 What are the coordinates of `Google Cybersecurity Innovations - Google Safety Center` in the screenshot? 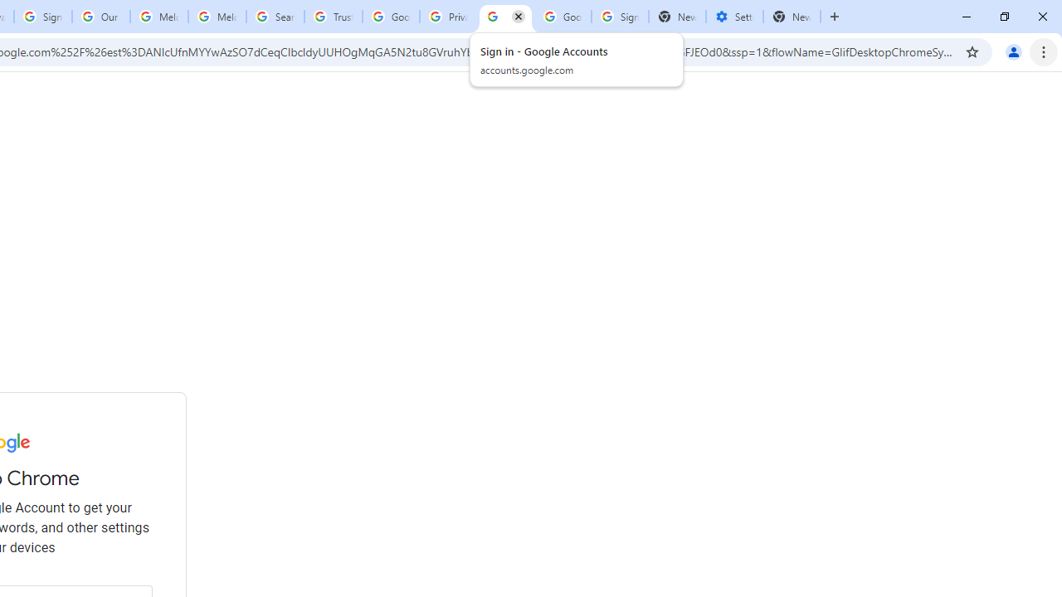 It's located at (563, 17).